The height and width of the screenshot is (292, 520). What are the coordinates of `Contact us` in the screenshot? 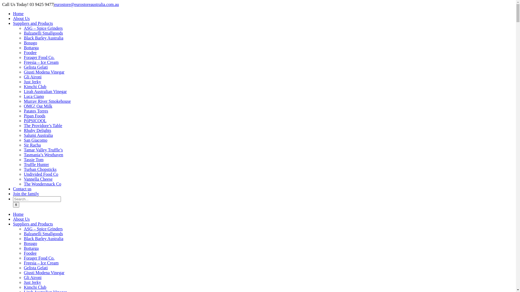 It's located at (22, 189).